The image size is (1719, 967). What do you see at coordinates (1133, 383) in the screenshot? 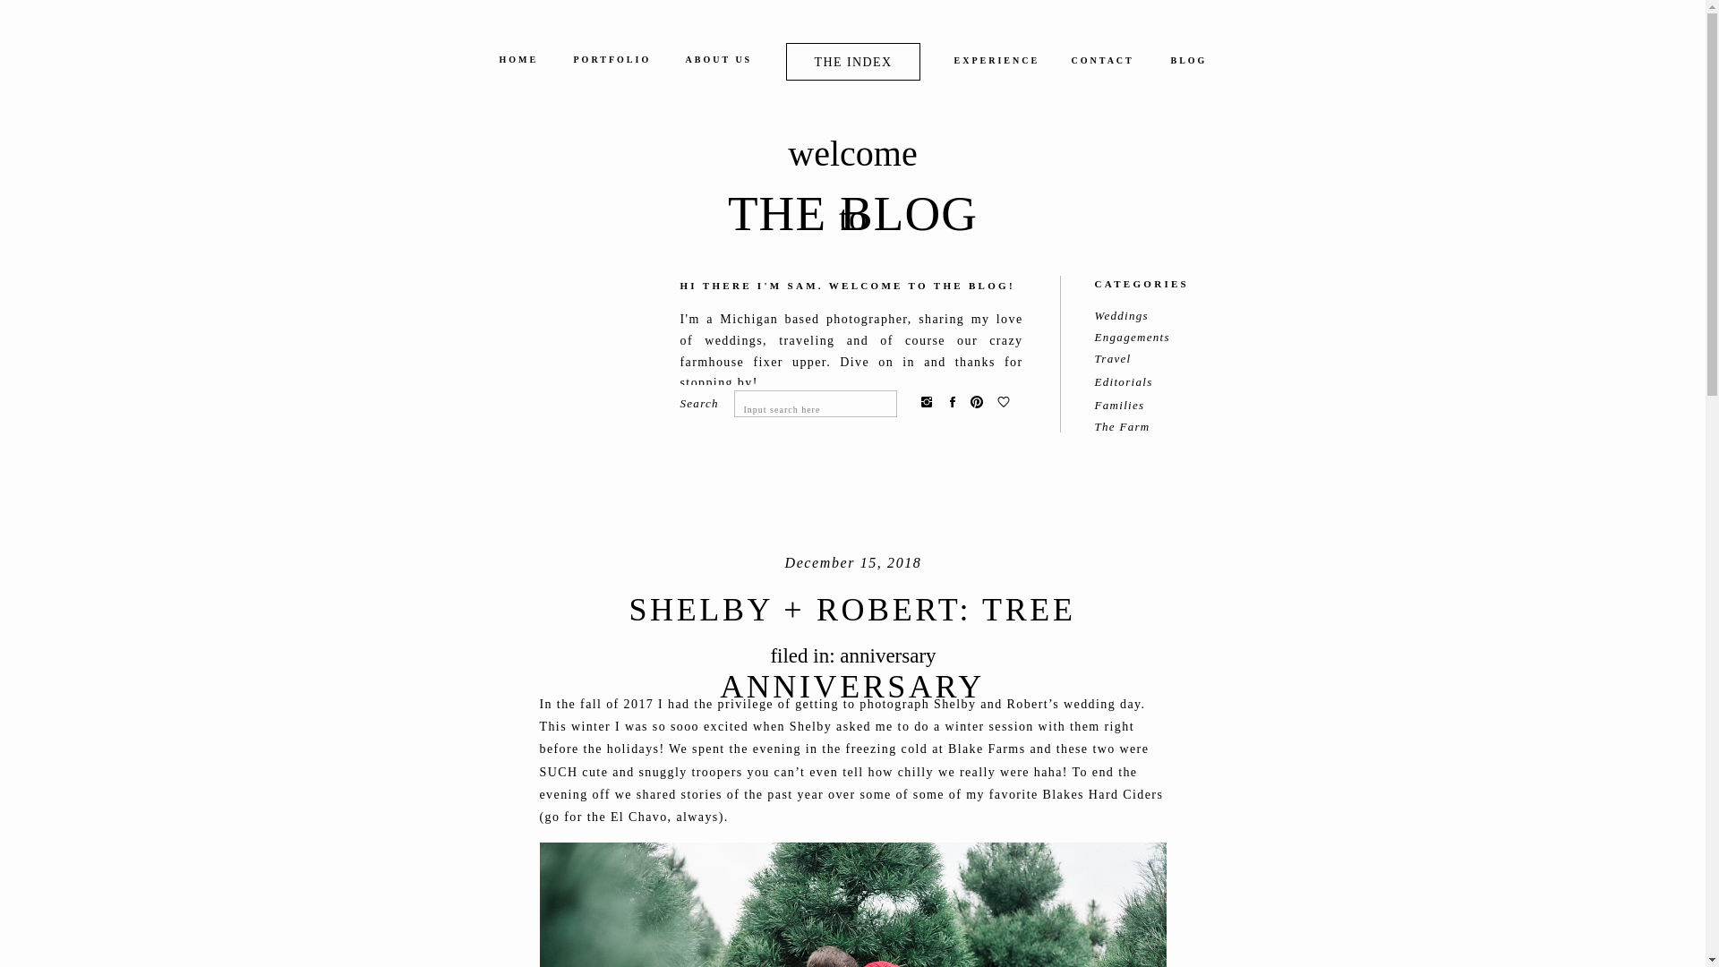
I see `Editorials` at bounding box center [1133, 383].